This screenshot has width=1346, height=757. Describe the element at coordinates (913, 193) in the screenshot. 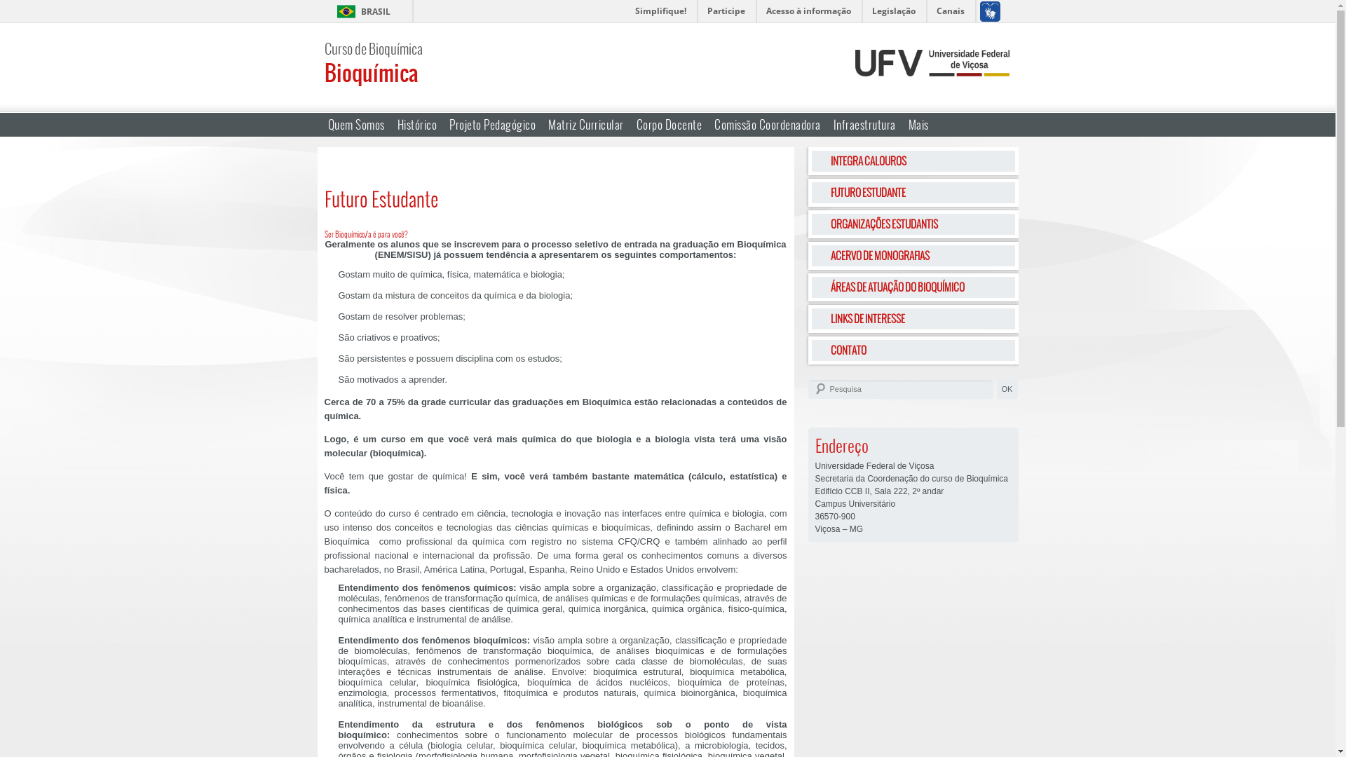

I see `FUTURO ESTUDANTE` at that location.